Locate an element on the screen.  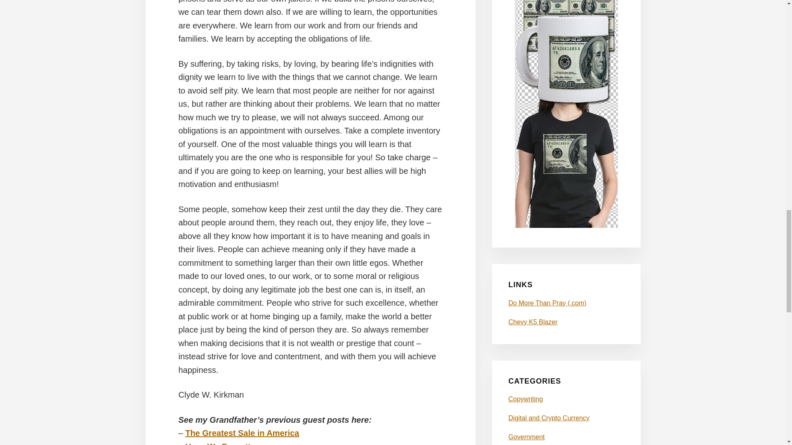
The Greatest Sale in America is located at coordinates (242, 433).